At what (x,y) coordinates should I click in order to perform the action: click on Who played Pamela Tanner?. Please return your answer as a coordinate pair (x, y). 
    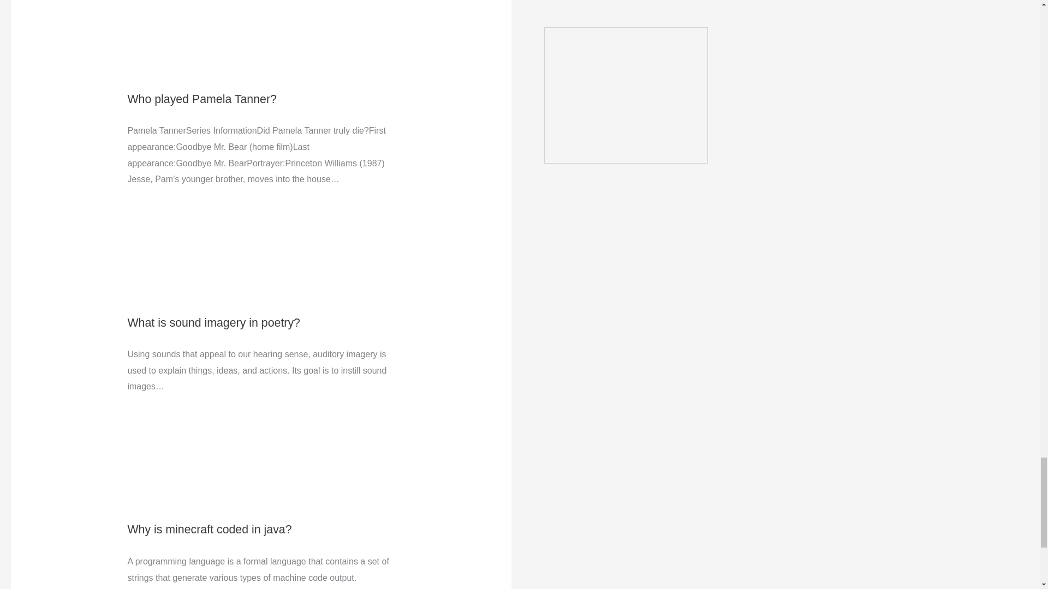
    Looking at the image, I should click on (201, 99).